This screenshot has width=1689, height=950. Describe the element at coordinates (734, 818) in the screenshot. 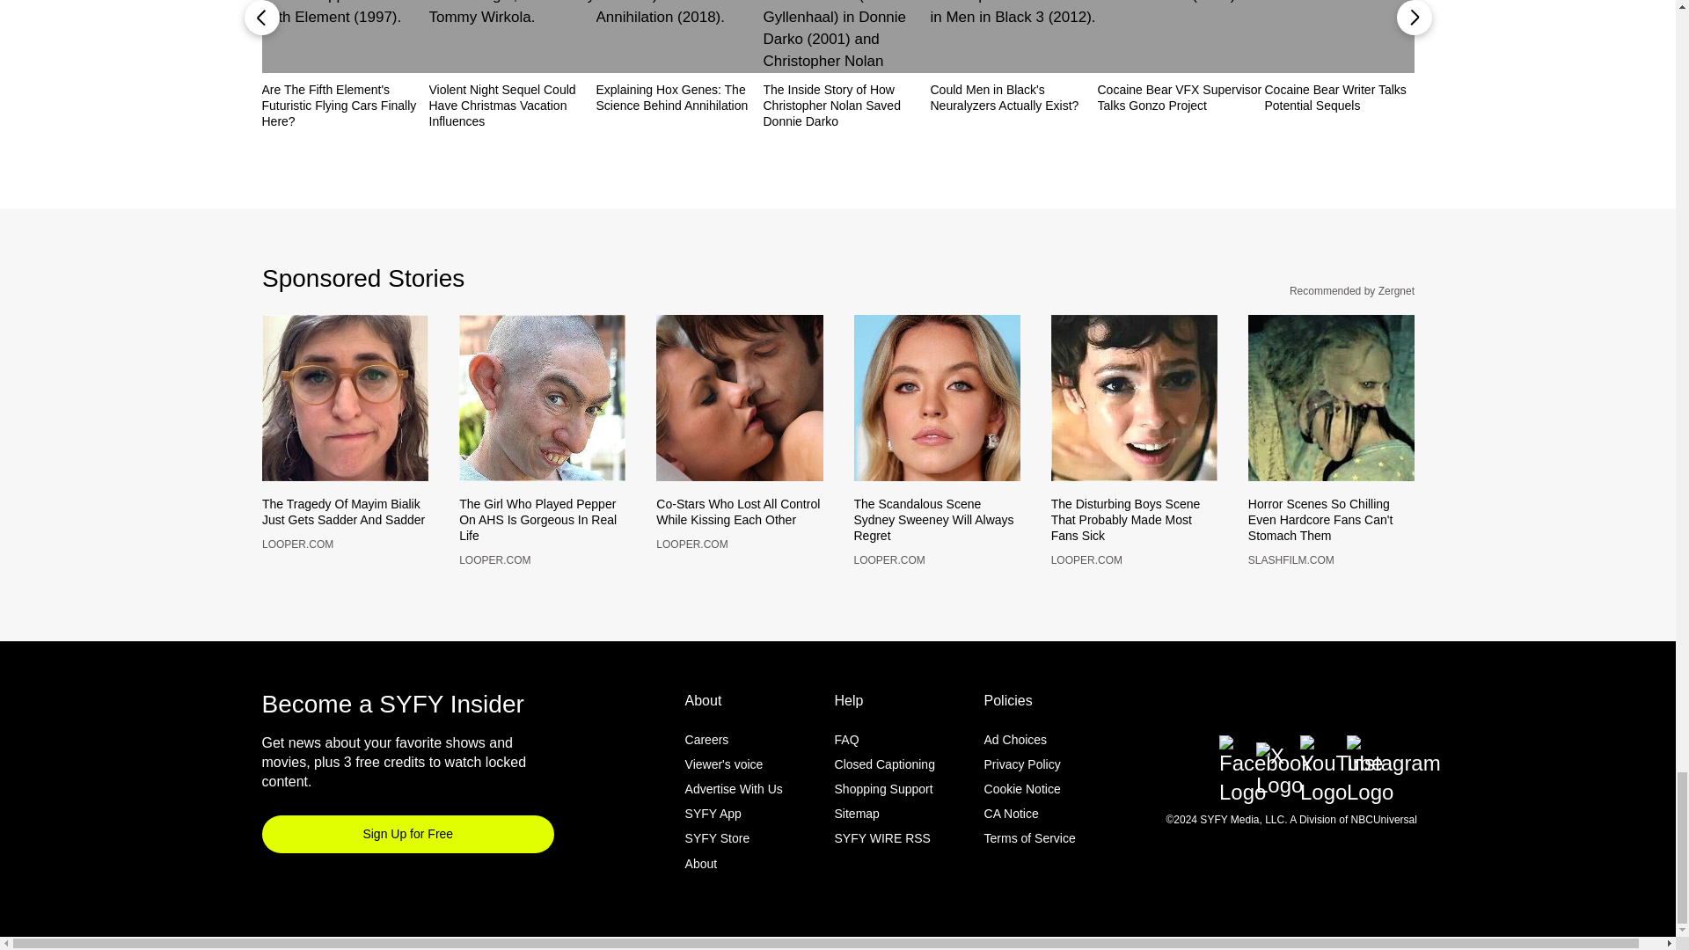

I see `Advertise With Us` at that location.